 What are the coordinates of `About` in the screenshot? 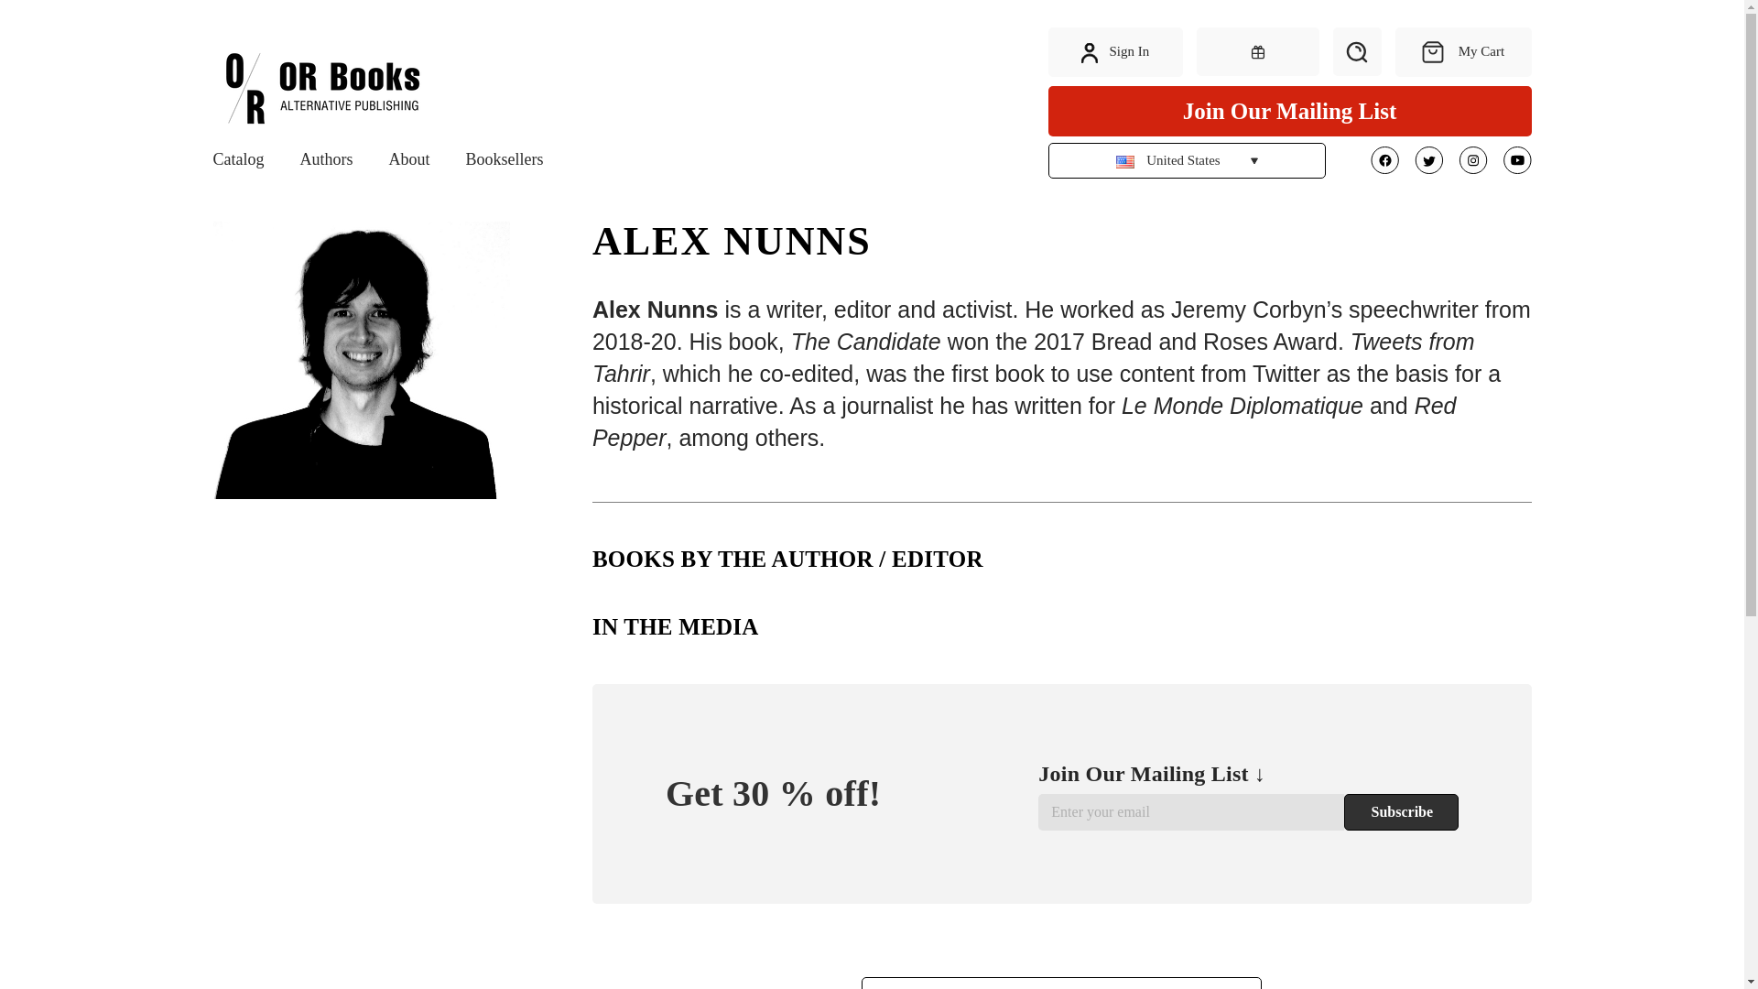 It's located at (408, 159).